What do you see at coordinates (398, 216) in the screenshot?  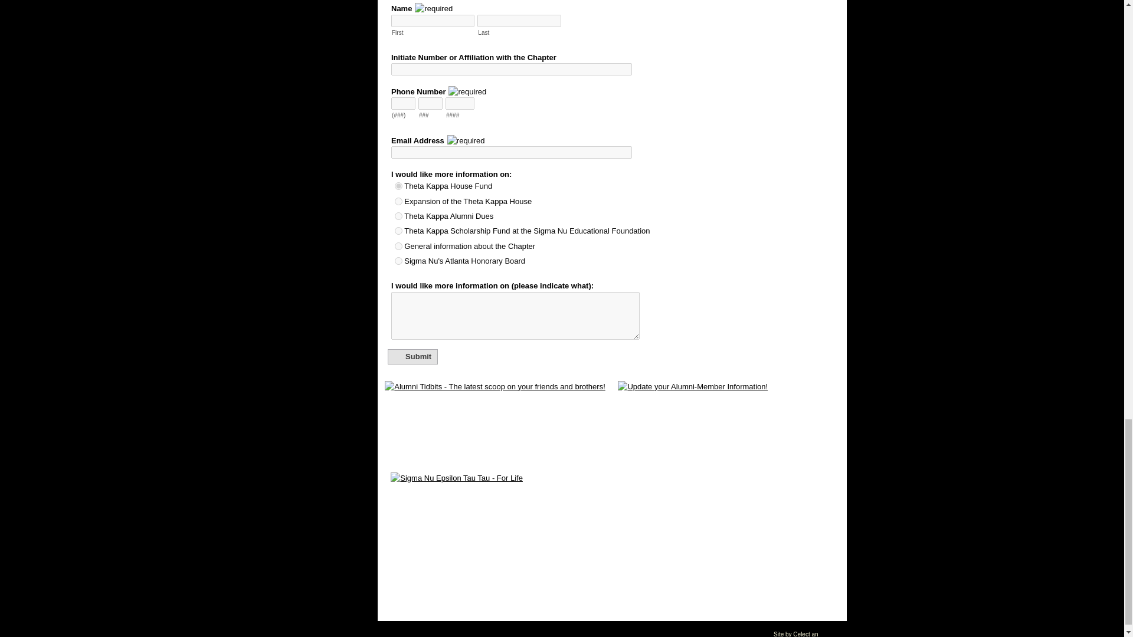 I see `14398:0` at bounding box center [398, 216].